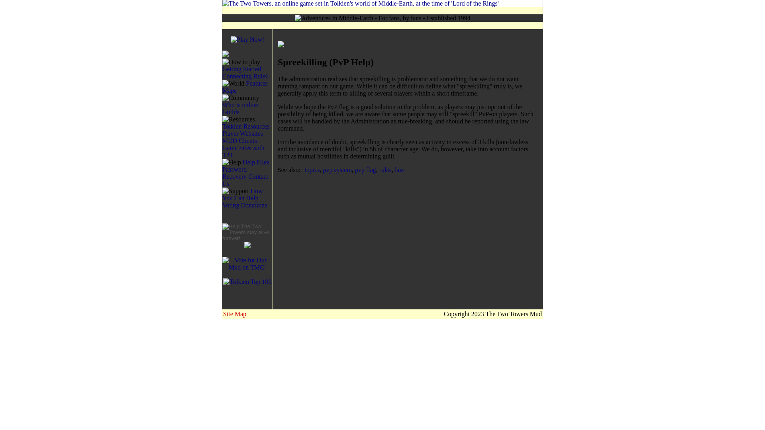 Image resolution: width=765 pixels, height=430 pixels. I want to click on Guilds, so click(231, 112).